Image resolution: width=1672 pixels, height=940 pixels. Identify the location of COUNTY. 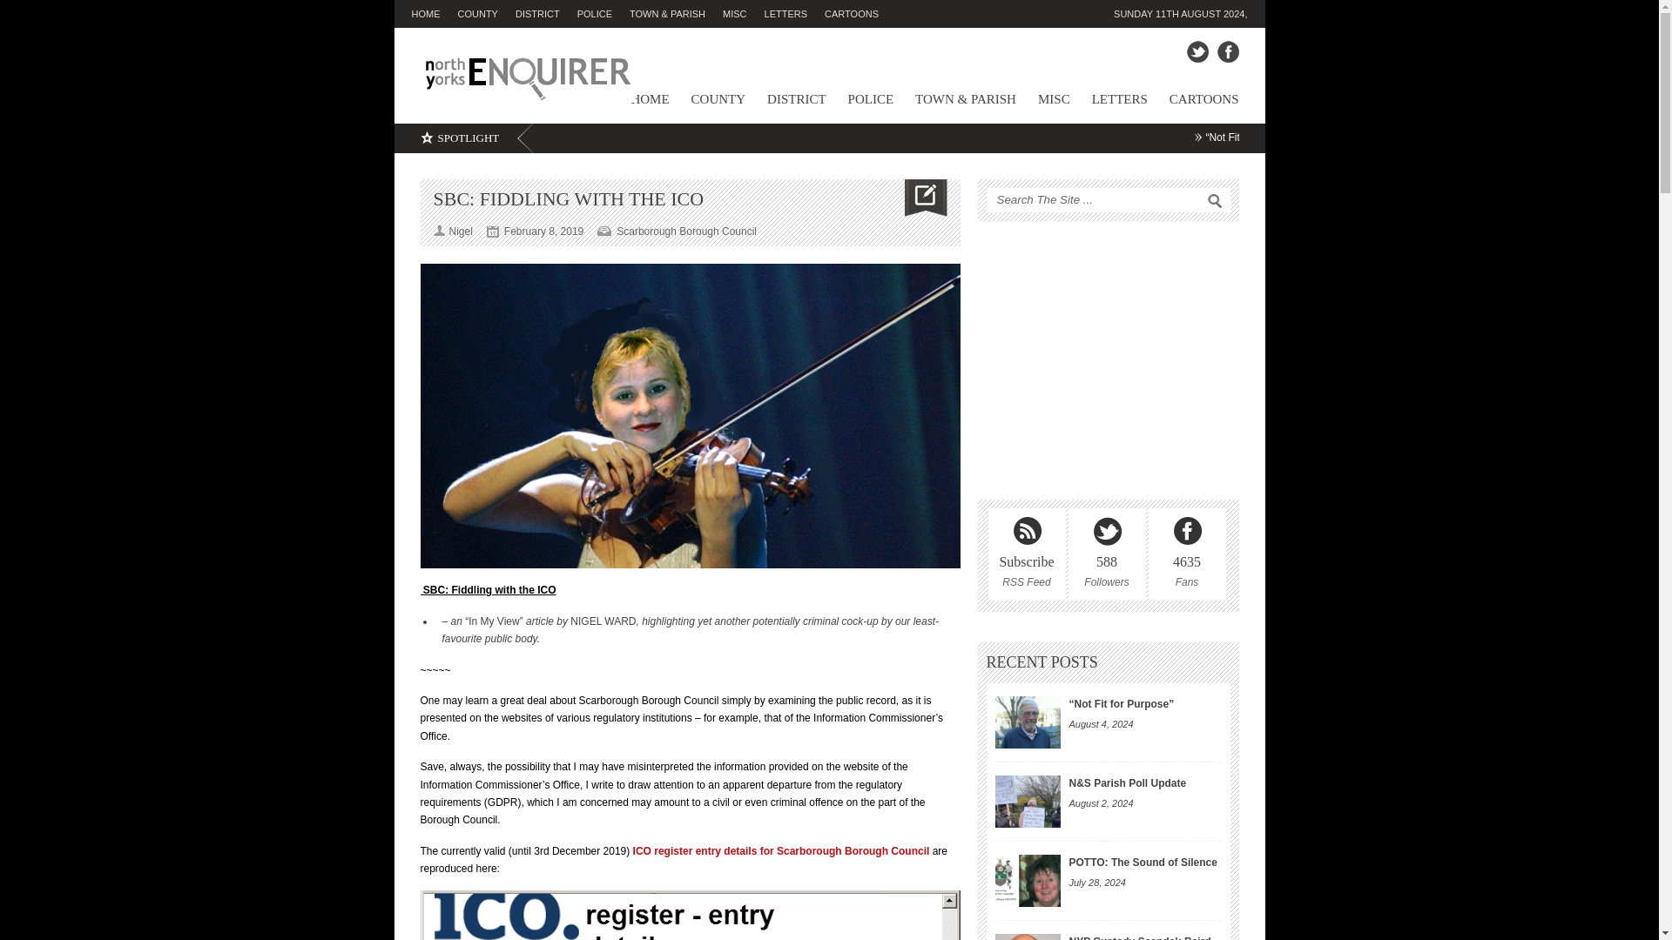
(486, 14).